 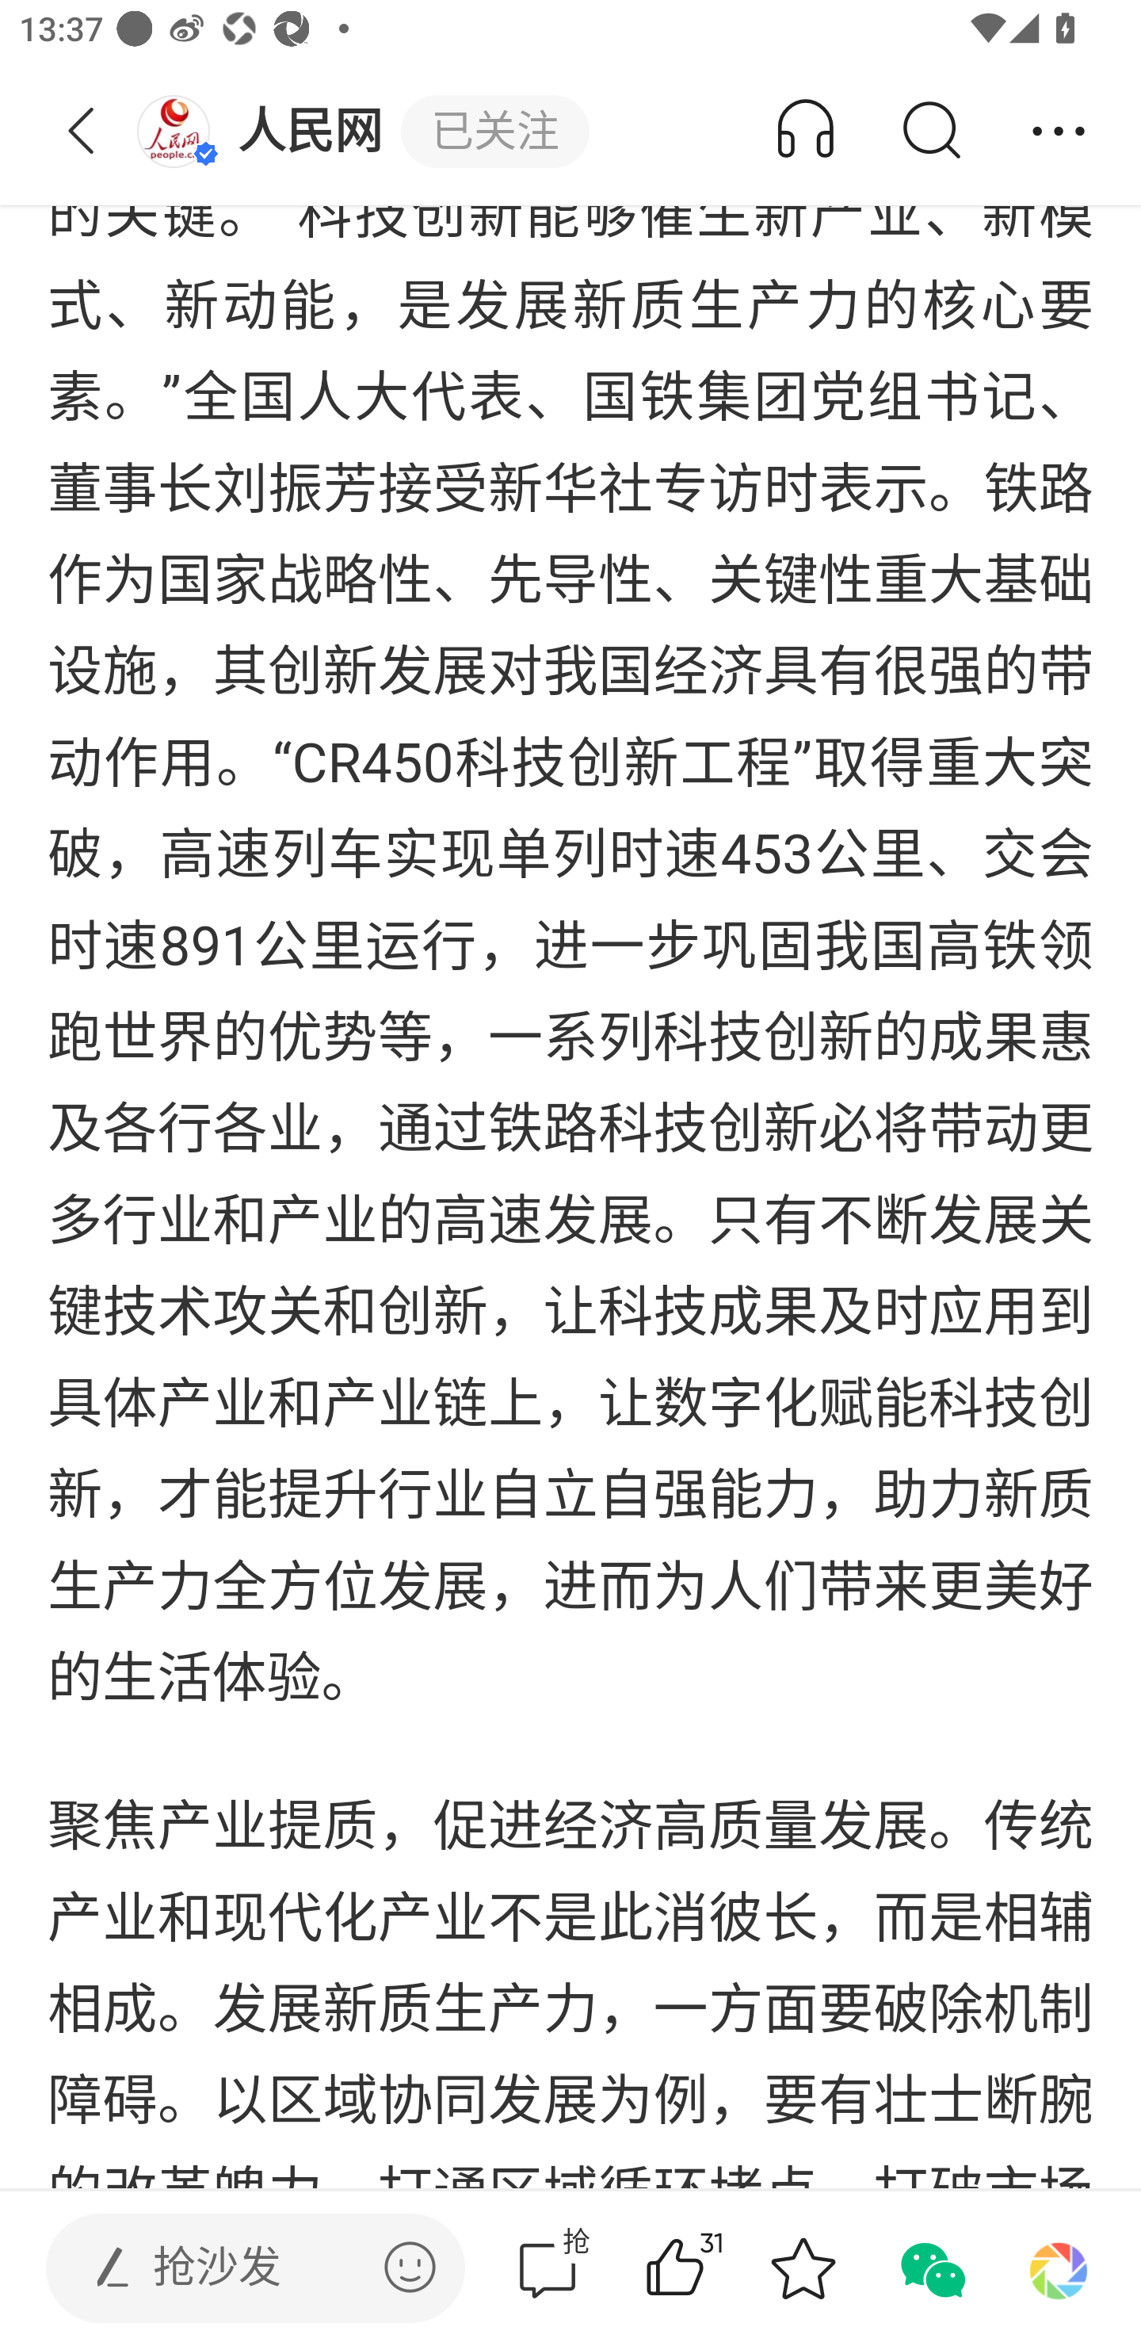 What do you see at coordinates (268, 132) in the screenshot?
I see `人民网` at bounding box center [268, 132].